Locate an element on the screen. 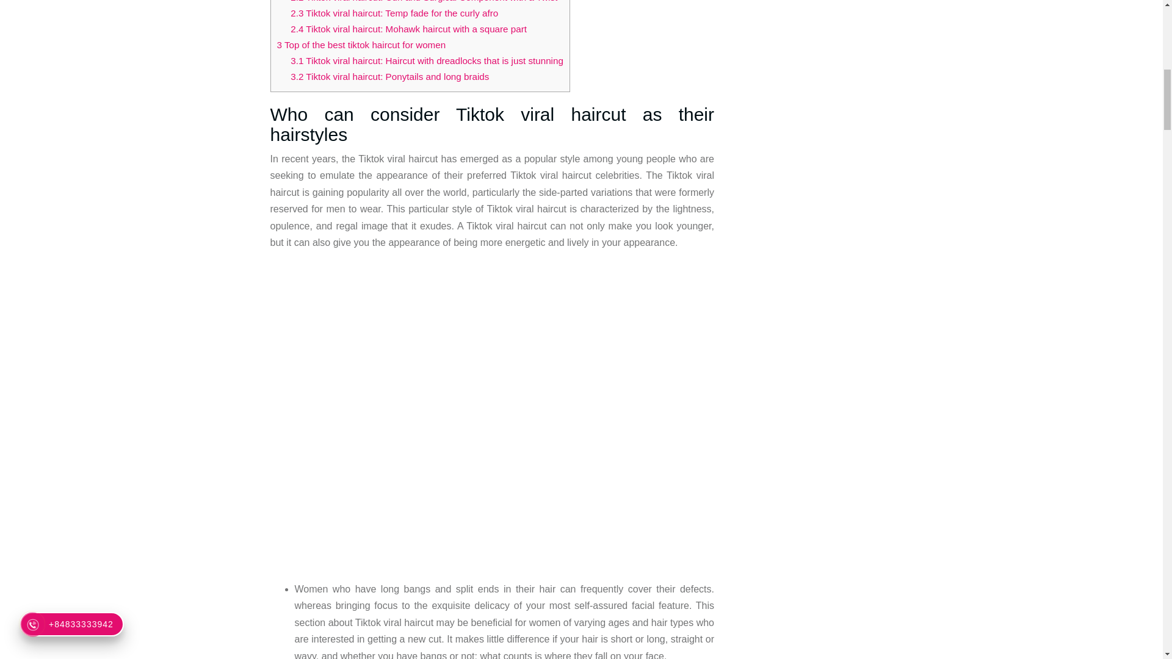 The width and height of the screenshot is (1172, 659). 2.3 Tiktok viral haircut: Temp fade for the curly afro is located at coordinates (394, 13).